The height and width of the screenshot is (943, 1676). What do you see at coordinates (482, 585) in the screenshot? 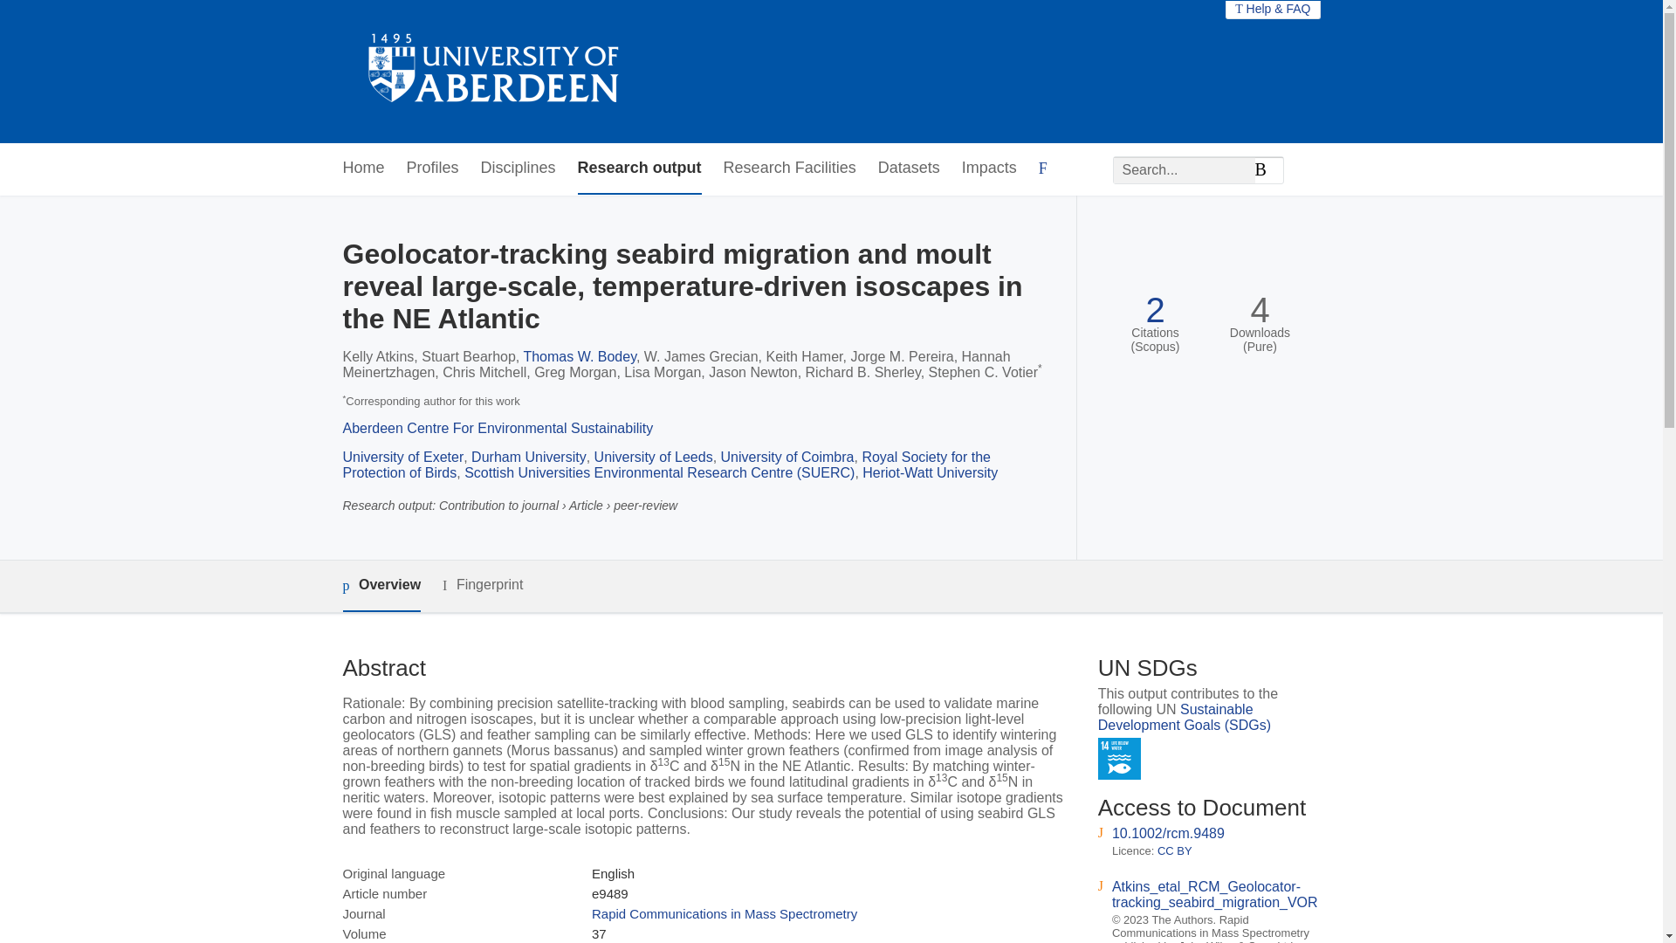
I see `Fingerprint` at bounding box center [482, 585].